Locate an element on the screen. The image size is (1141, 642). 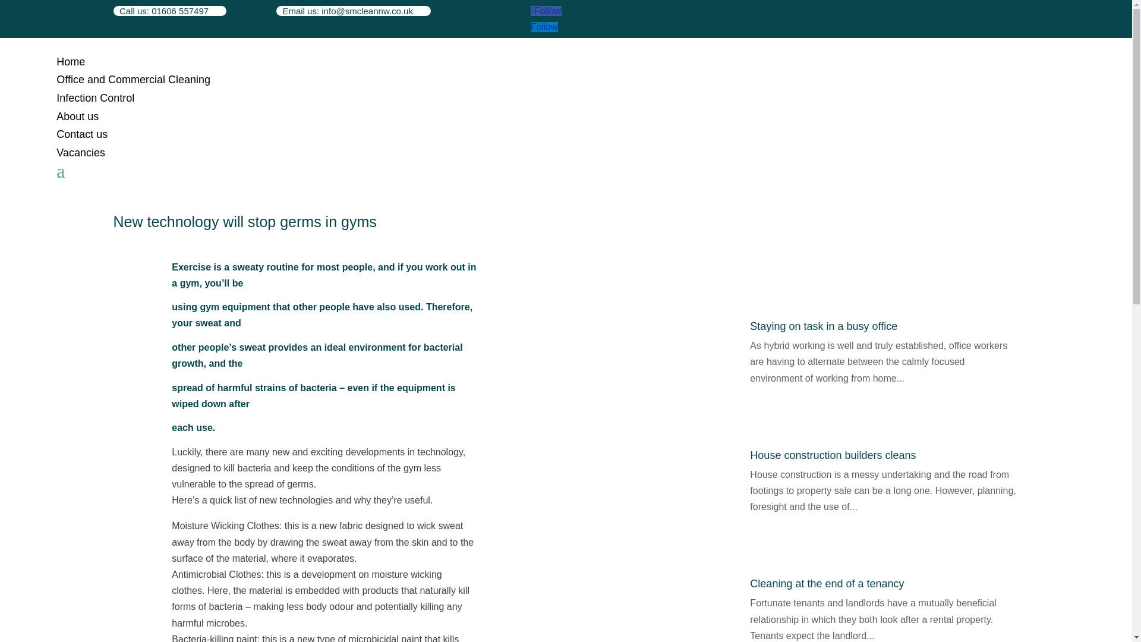
About us is located at coordinates (77, 117).